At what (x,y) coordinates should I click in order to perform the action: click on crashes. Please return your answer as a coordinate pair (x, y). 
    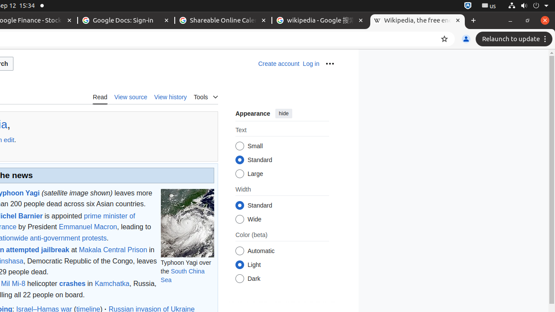
    Looking at the image, I should click on (72, 284).